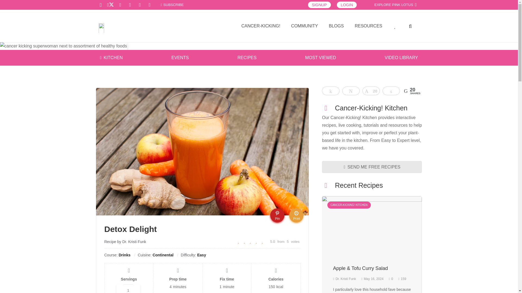 This screenshot has width=522, height=293. I want to click on LOGIN, so click(347, 5).